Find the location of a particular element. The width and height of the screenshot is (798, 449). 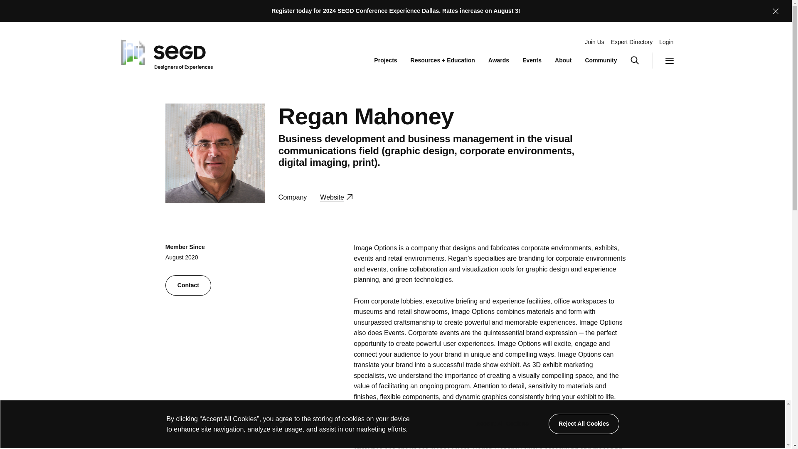

Projects is located at coordinates (385, 61).